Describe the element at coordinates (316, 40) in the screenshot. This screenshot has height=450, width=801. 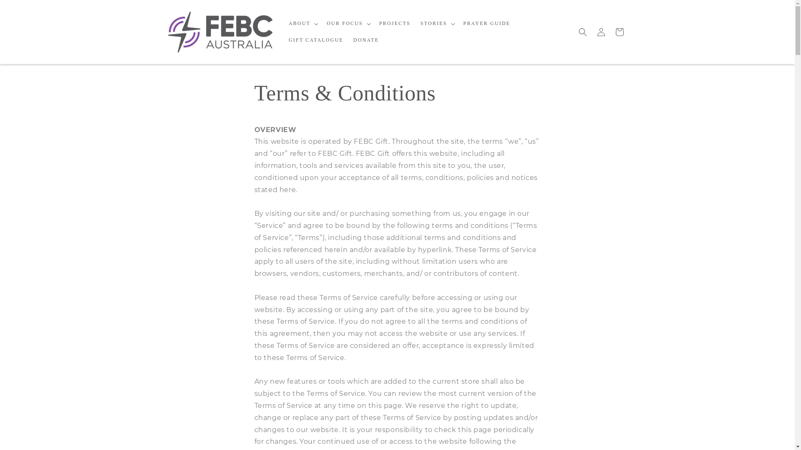
I see `GIFT CATALOGUE` at that location.